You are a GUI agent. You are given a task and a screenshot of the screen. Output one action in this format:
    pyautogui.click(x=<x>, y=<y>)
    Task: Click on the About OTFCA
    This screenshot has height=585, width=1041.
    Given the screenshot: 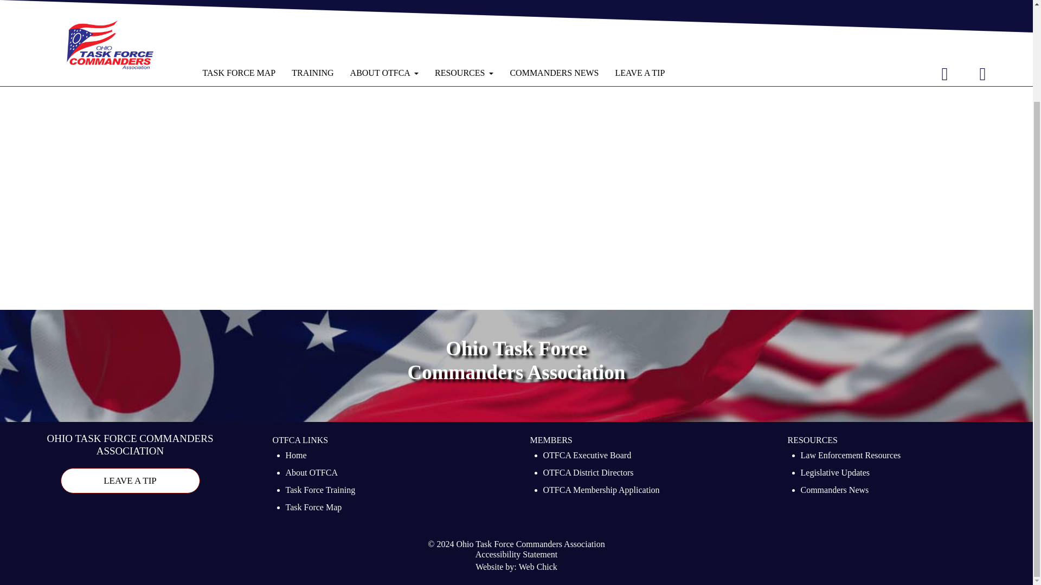 What is the action you would take?
    pyautogui.click(x=311, y=473)
    